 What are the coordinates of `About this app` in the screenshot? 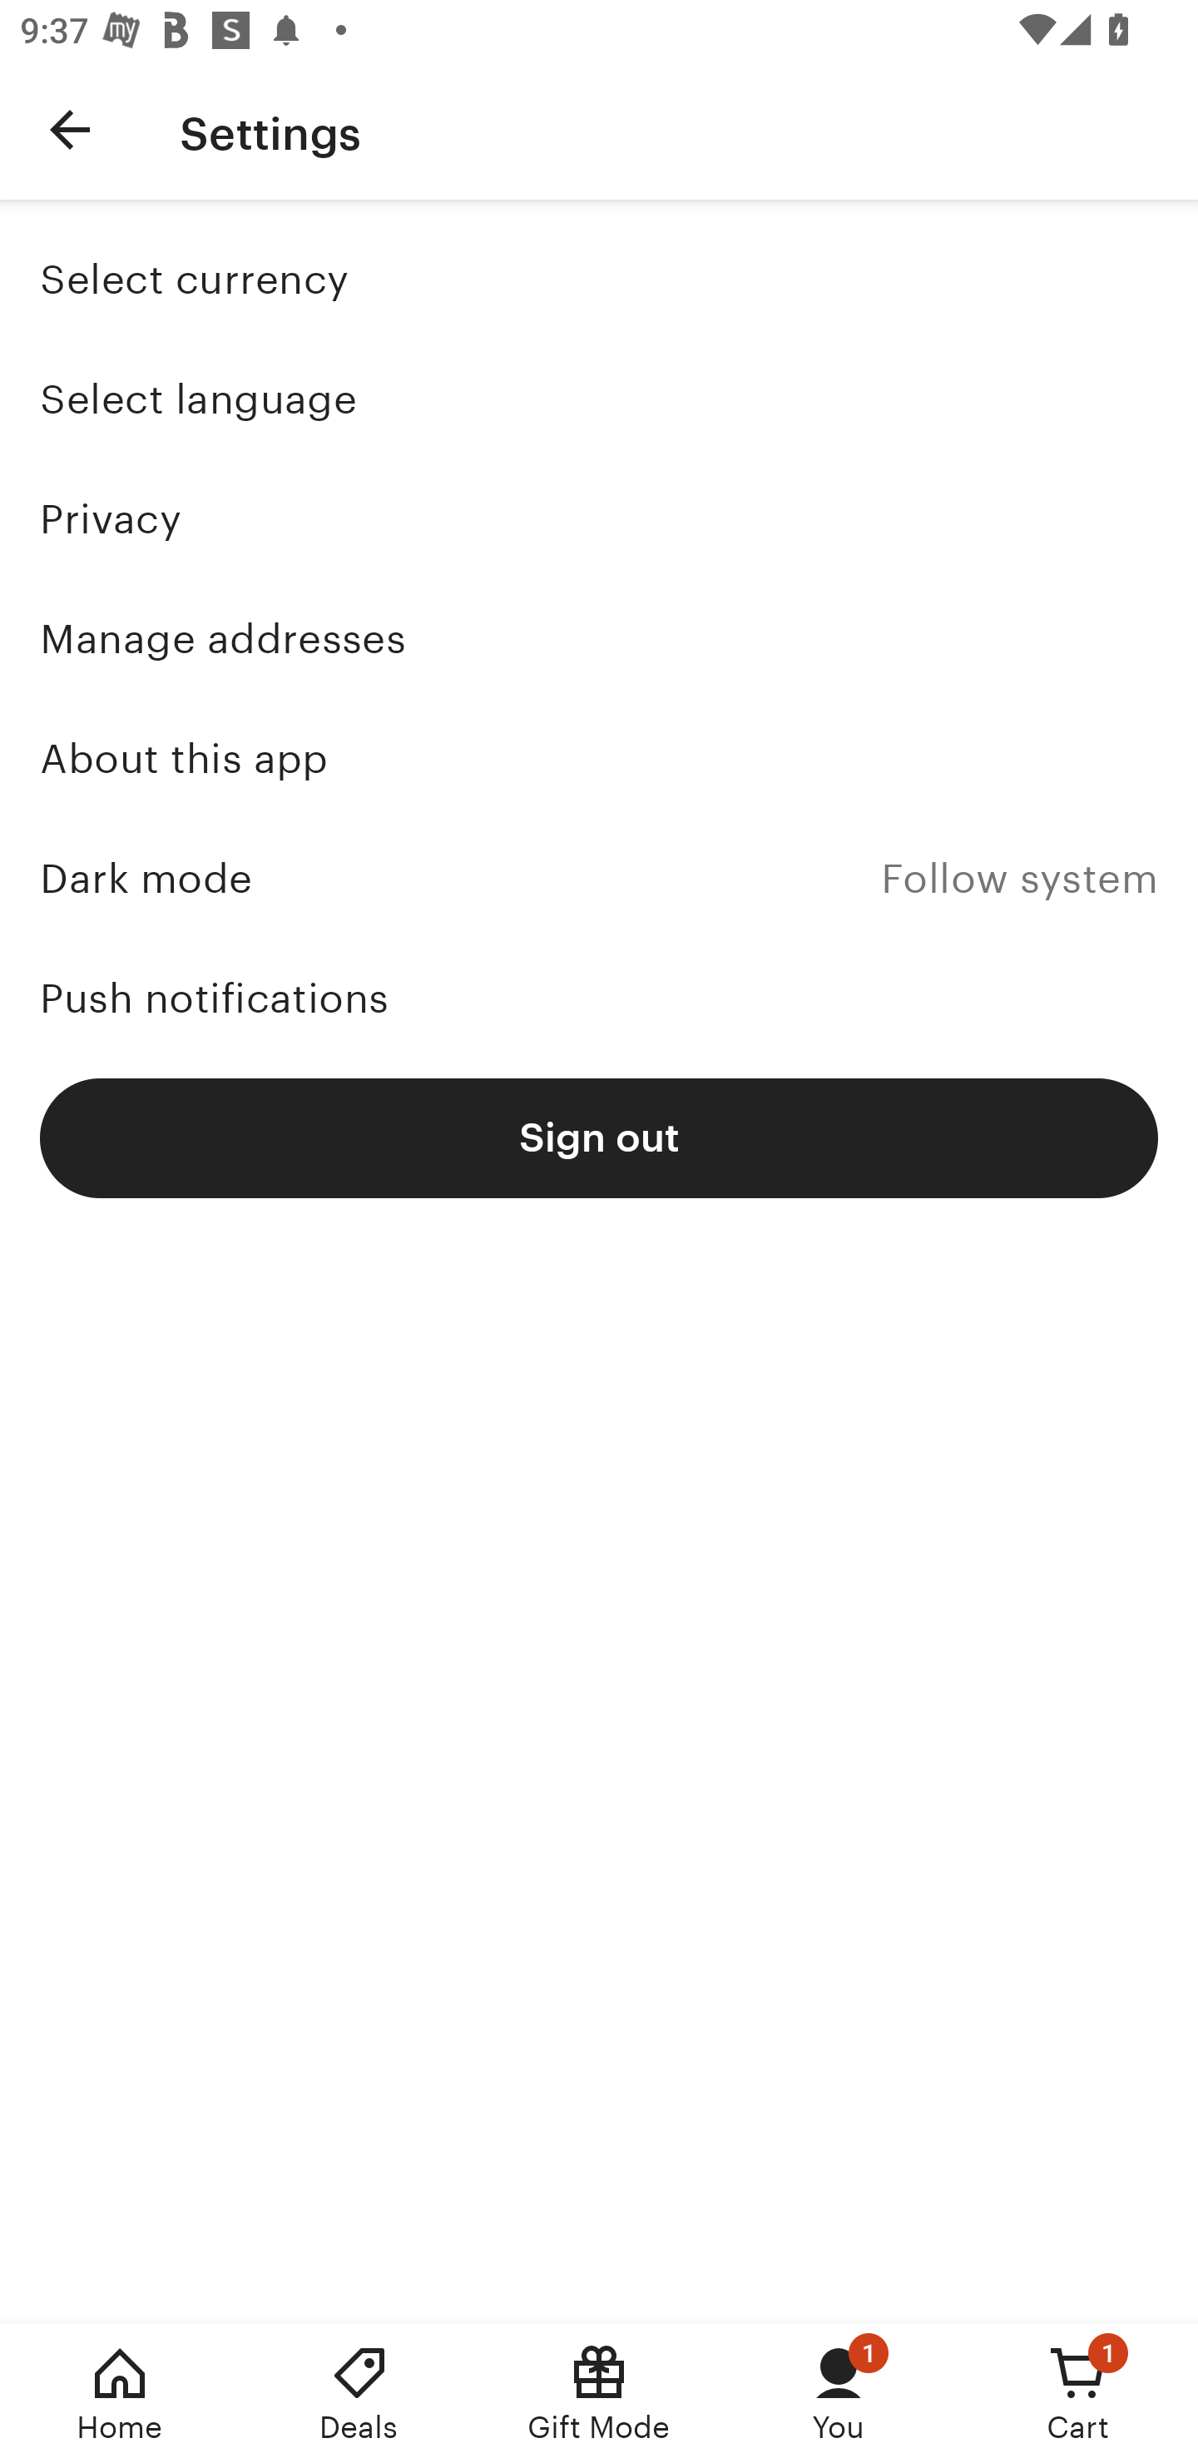 It's located at (599, 758).